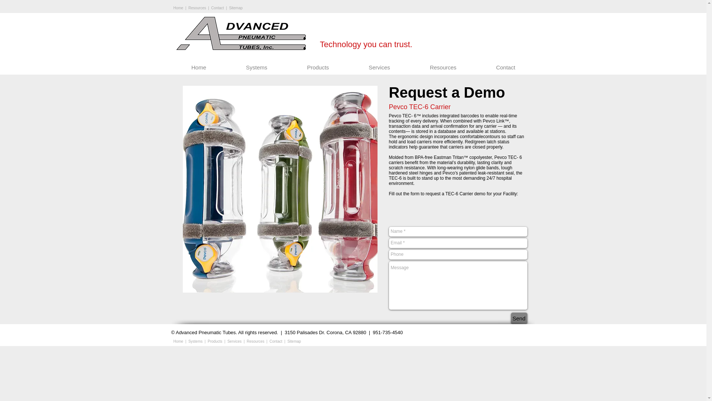 This screenshot has width=712, height=401. I want to click on Services, so click(234, 341).